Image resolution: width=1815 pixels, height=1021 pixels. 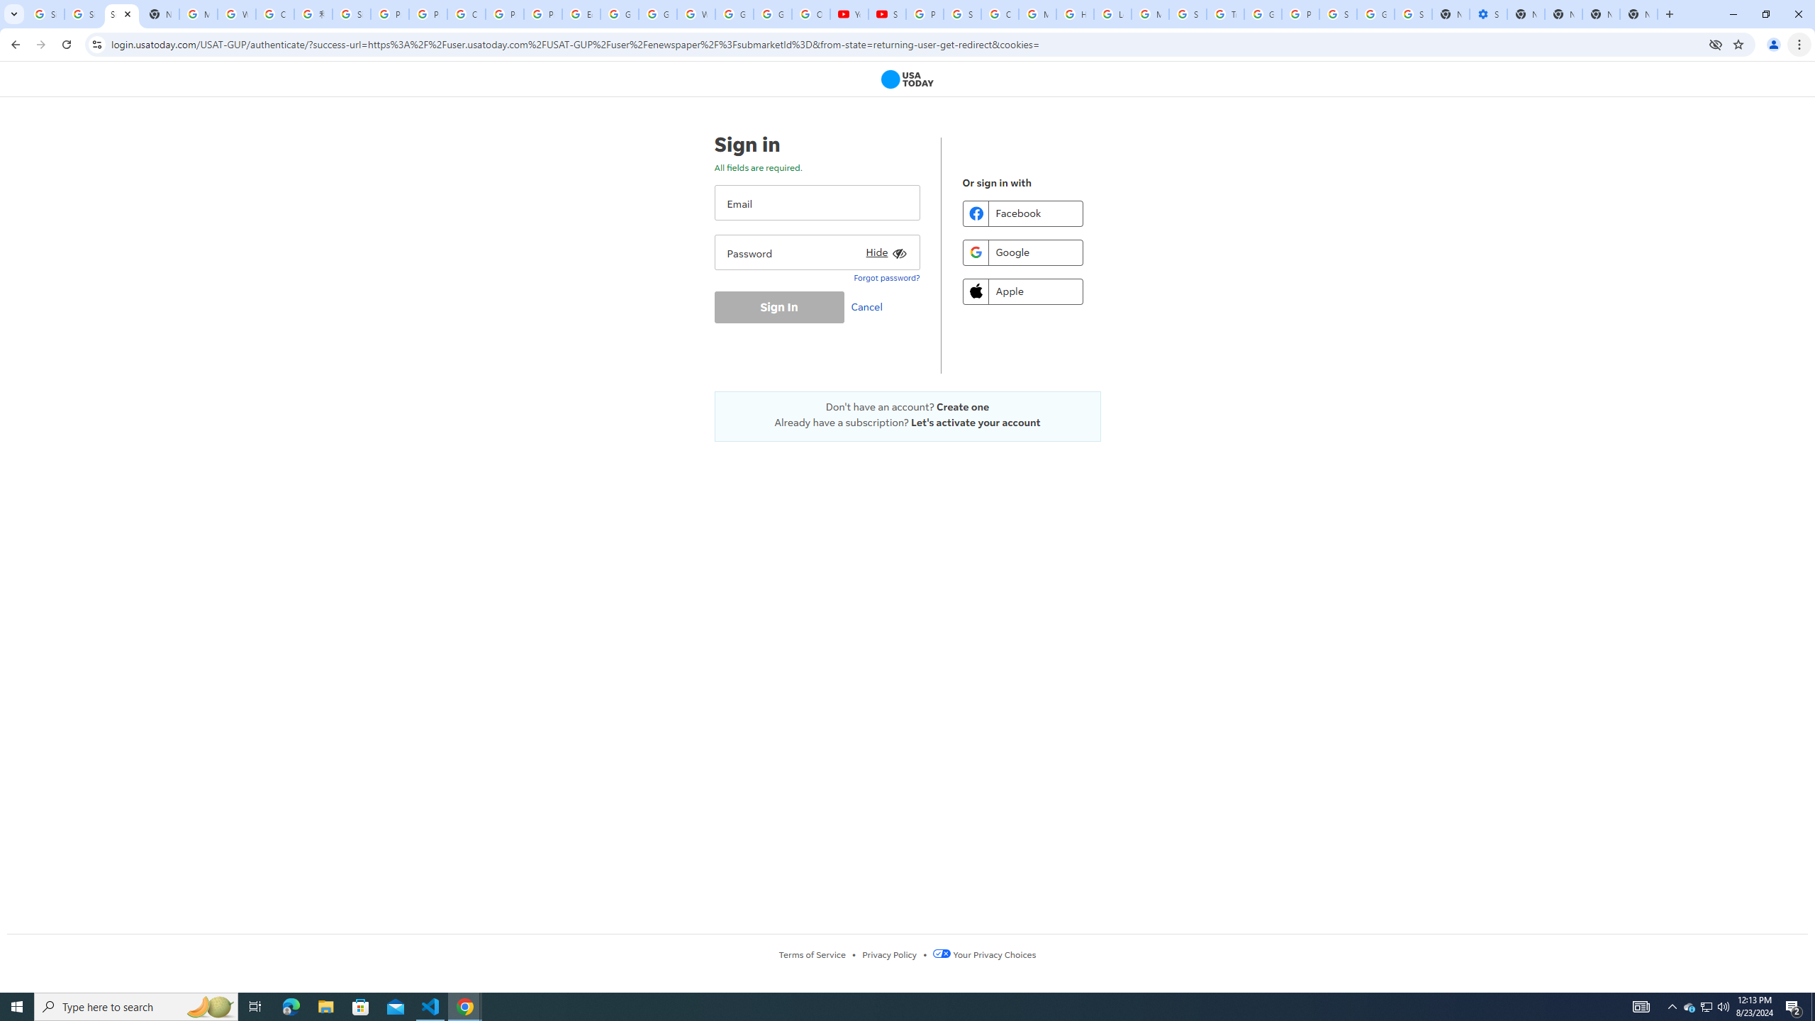 What do you see at coordinates (889, 954) in the screenshot?
I see `Privacy Policy` at bounding box center [889, 954].